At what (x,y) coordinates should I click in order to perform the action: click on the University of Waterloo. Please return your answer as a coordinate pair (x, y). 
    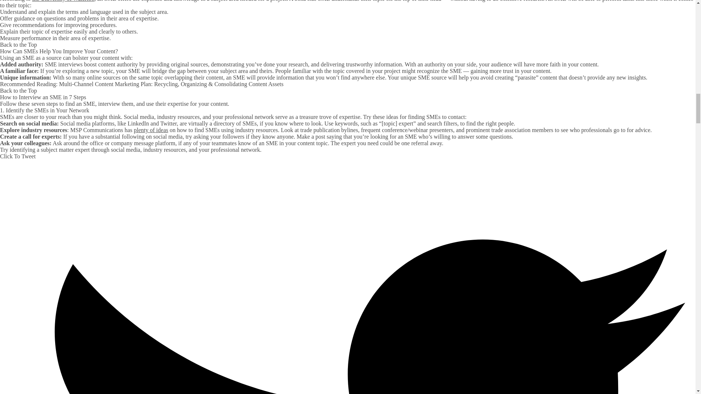
    Looking at the image, I should click on (63, 1).